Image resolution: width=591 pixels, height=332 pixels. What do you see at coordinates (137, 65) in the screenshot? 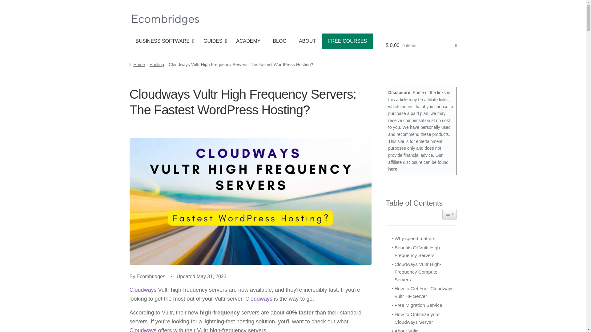
I see `Home` at bounding box center [137, 65].